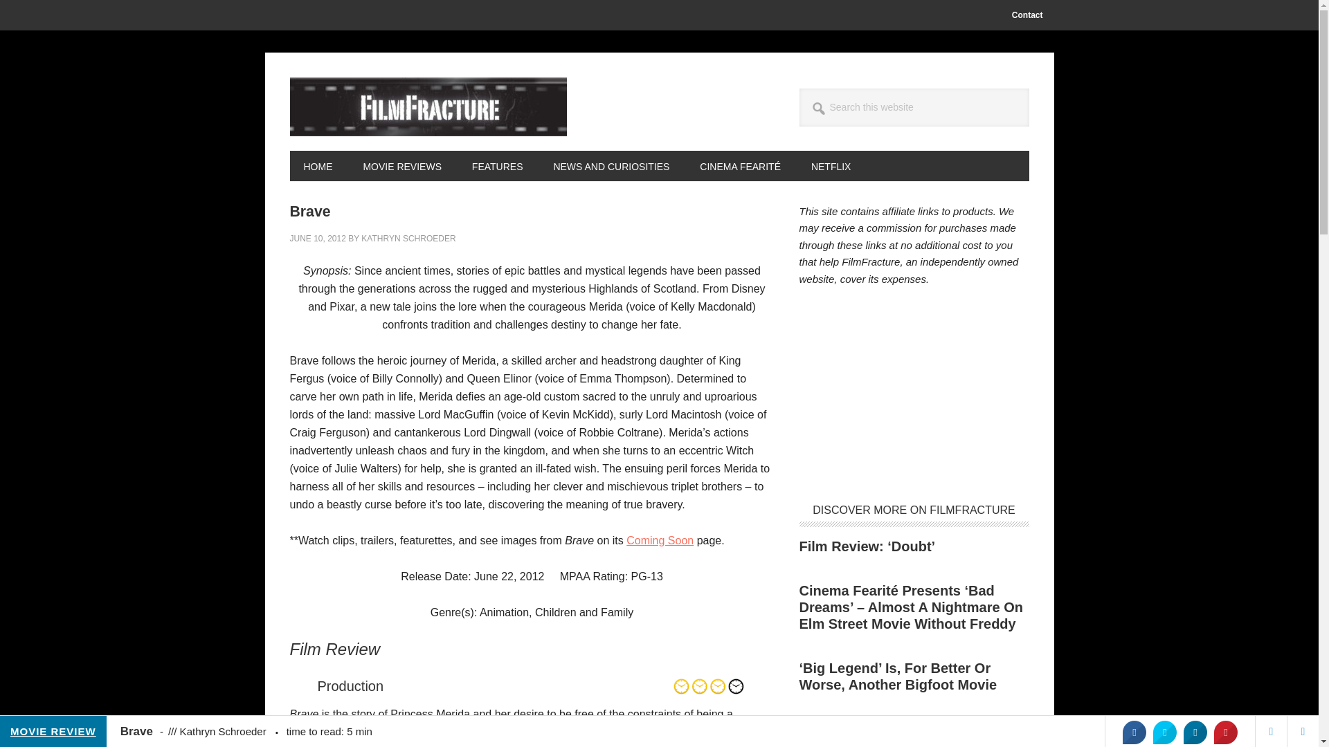  I want to click on FEATURES, so click(497, 166).